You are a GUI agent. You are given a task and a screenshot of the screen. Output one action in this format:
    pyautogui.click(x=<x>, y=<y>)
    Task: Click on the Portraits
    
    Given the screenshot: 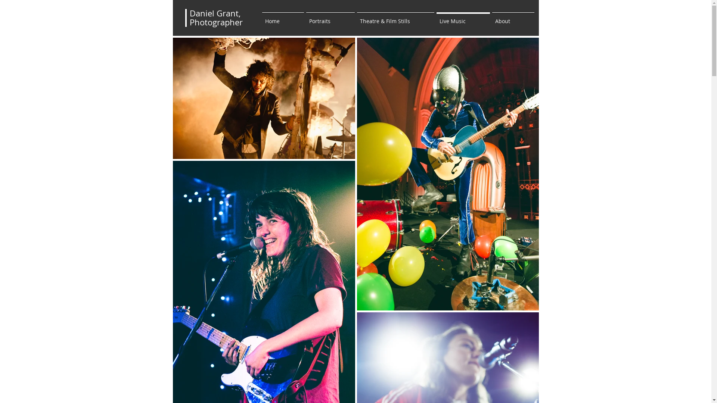 What is the action you would take?
    pyautogui.click(x=330, y=18)
    